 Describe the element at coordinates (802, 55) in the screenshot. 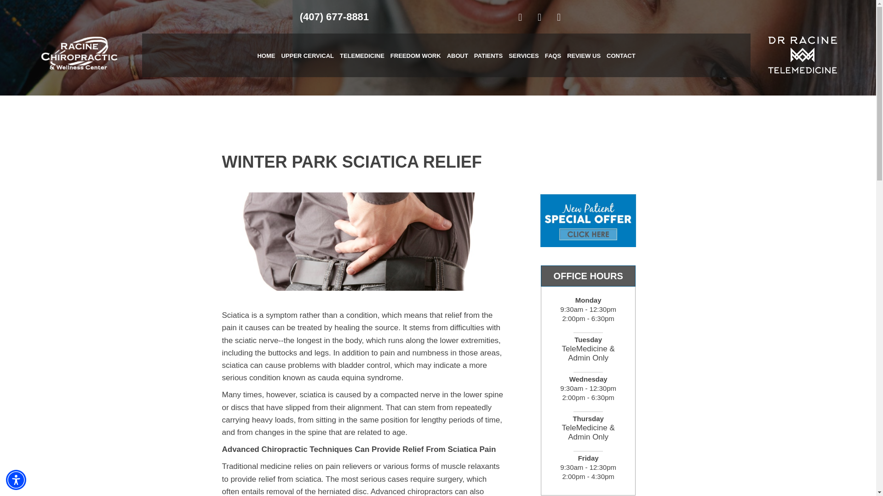

I see `Chiropractic Winter Park FL Dr Racine Telemedicine` at that location.